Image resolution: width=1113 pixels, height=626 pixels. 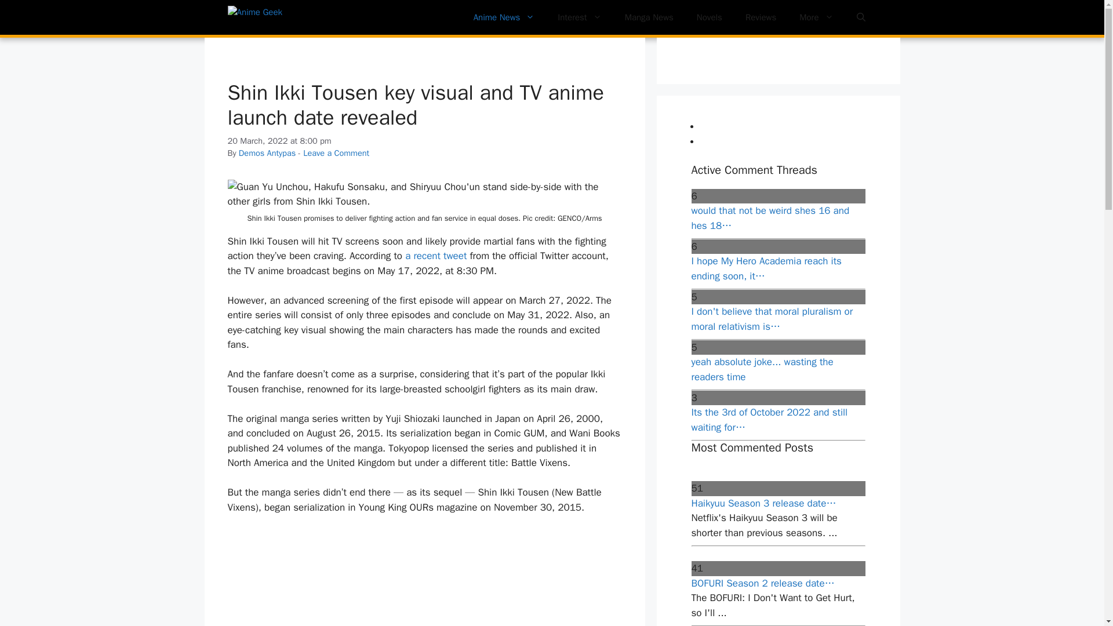 I want to click on Anime News, so click(x=504, y=17).